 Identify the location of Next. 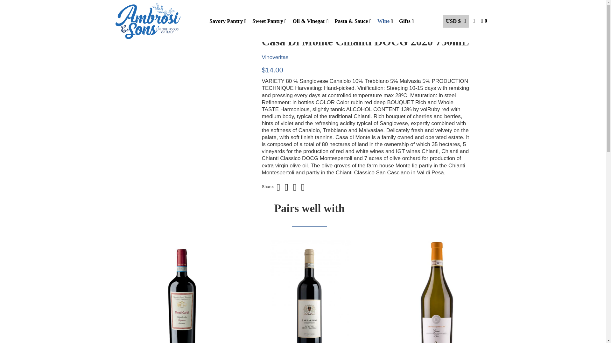
(146, 11).